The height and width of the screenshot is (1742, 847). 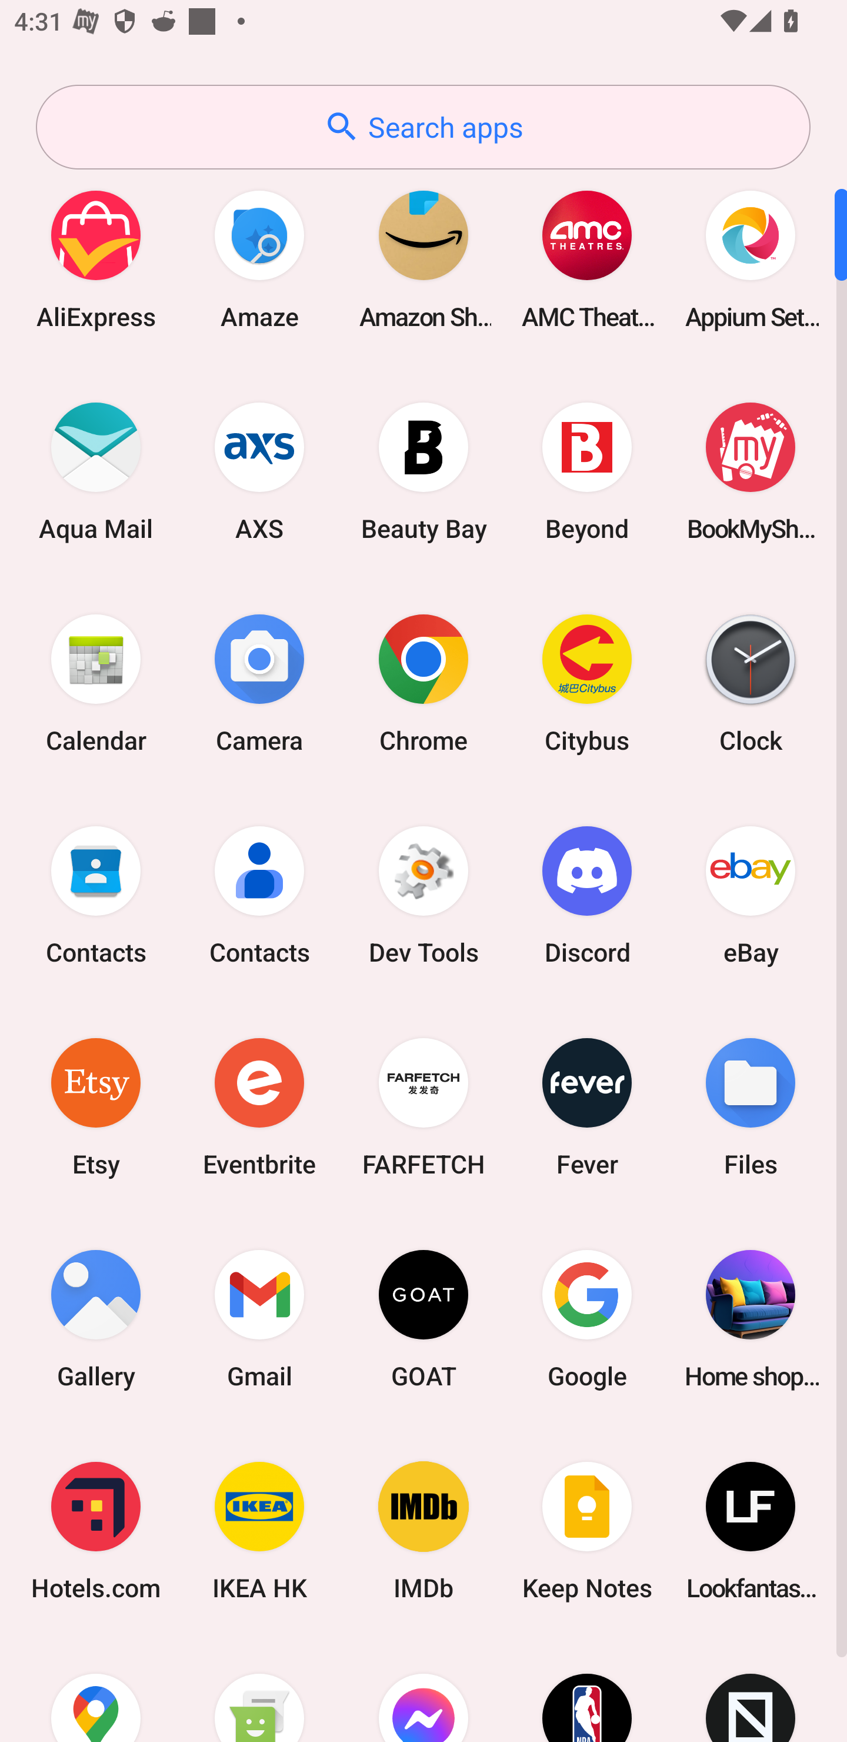 I want to click on Hotels.com, so click(x=96, y=1531).